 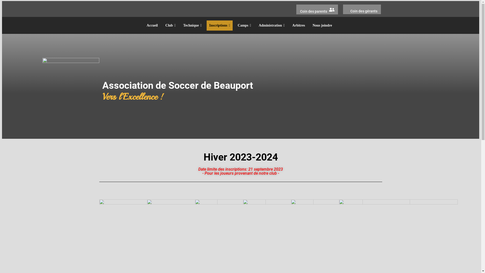 I want to click on Technique, so click(x=192, y=26).